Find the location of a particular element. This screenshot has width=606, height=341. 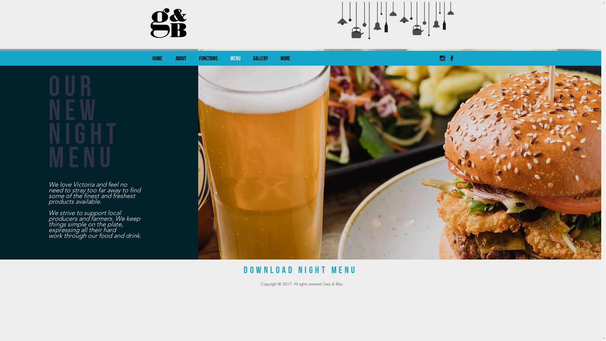

GALLERY is located at coordinates (261, 58).